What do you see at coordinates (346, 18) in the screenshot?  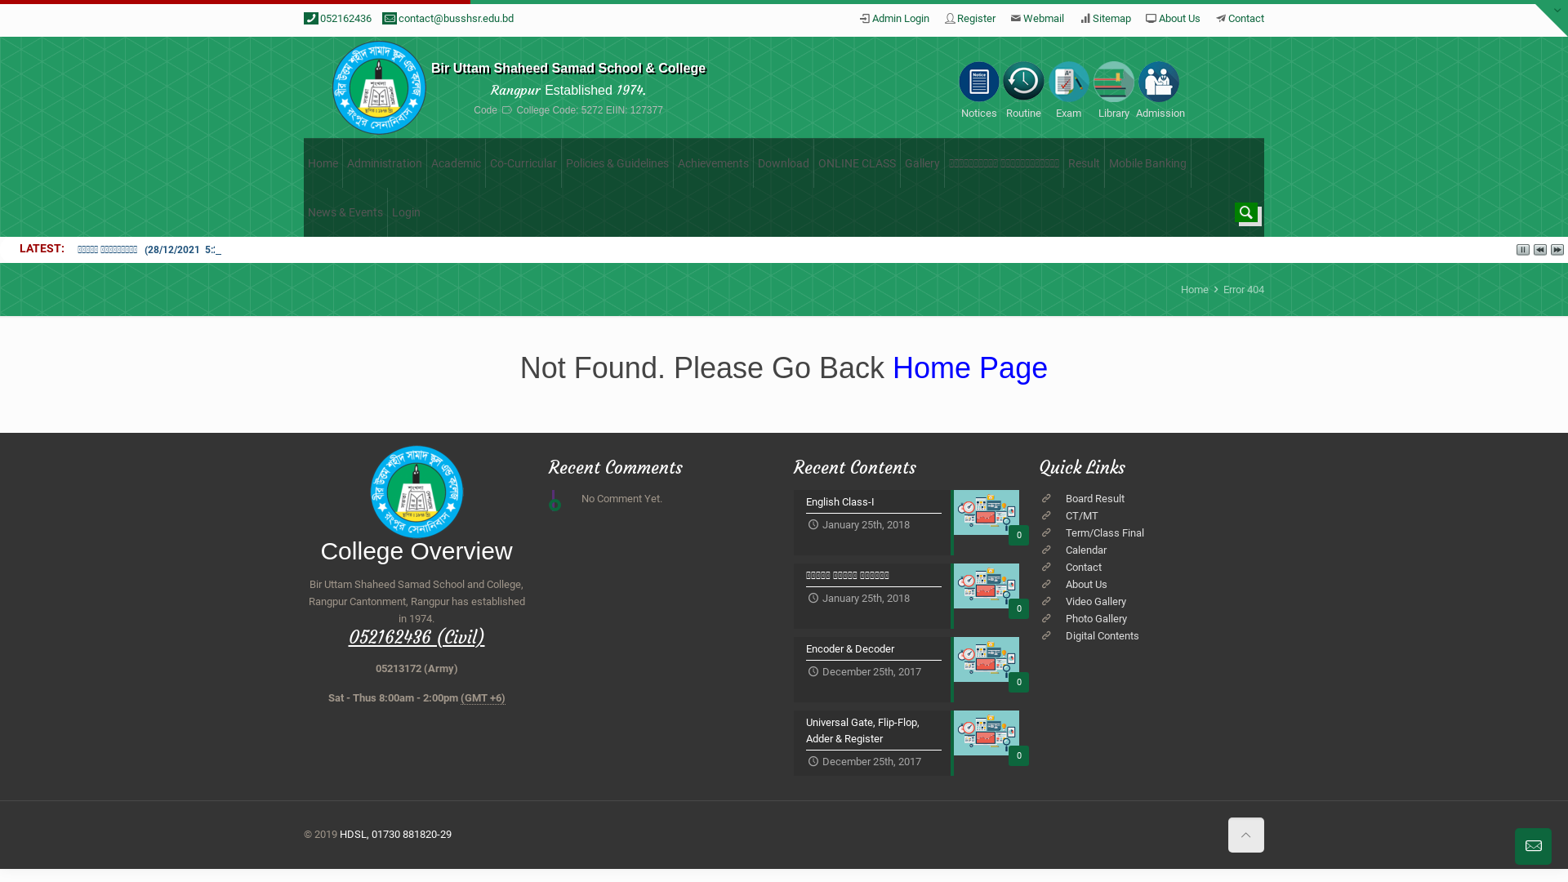 I see `052162436` at bounding box center [346, 18].